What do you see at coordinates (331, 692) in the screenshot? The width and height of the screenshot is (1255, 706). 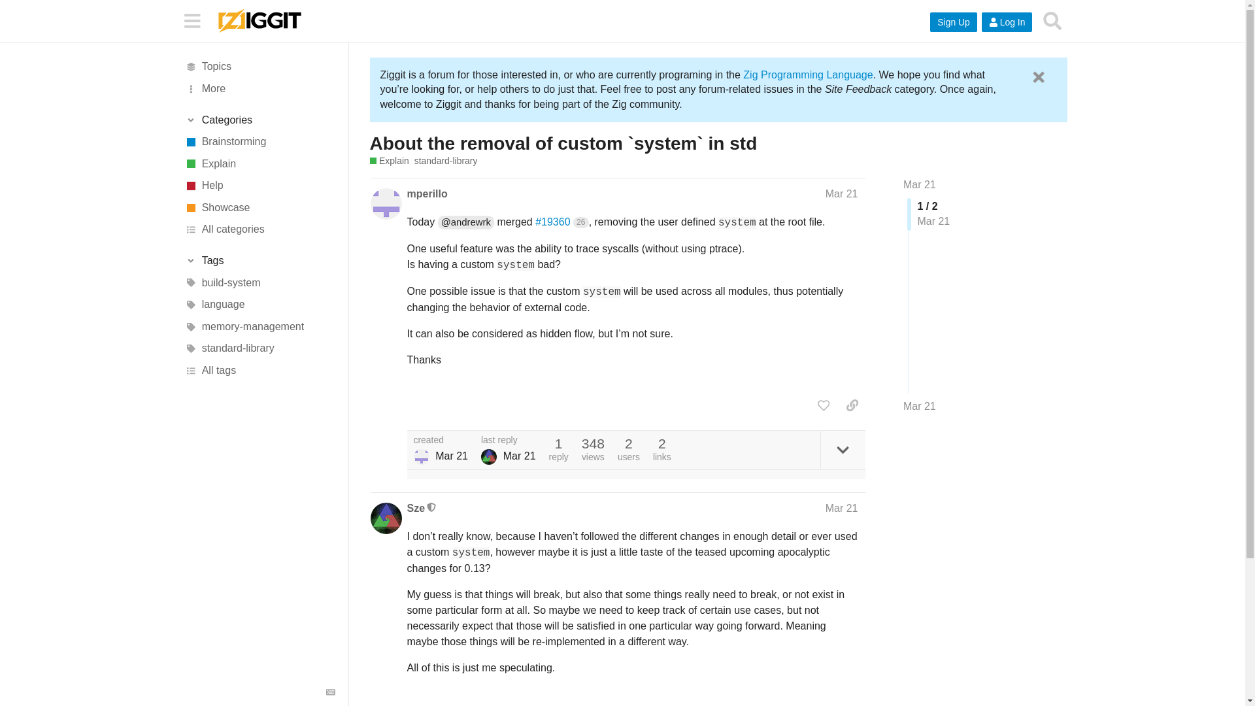 I see `Keyboard Shortcuts` at bounding box center [331, 692].